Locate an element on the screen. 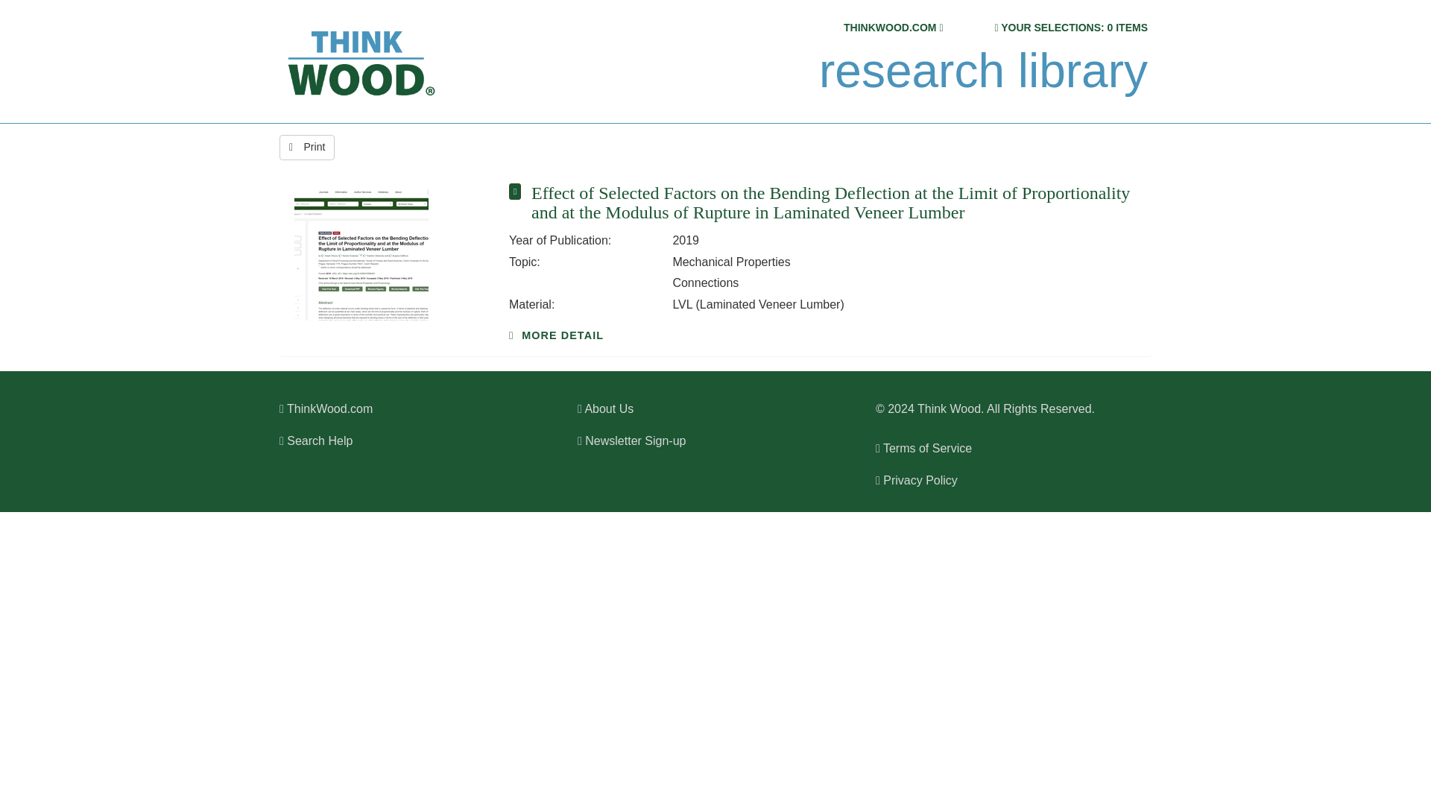 Image resolution: width=1431 pixels, height=805 pixels.  Terms of Service is located at coordinates (923, 448).